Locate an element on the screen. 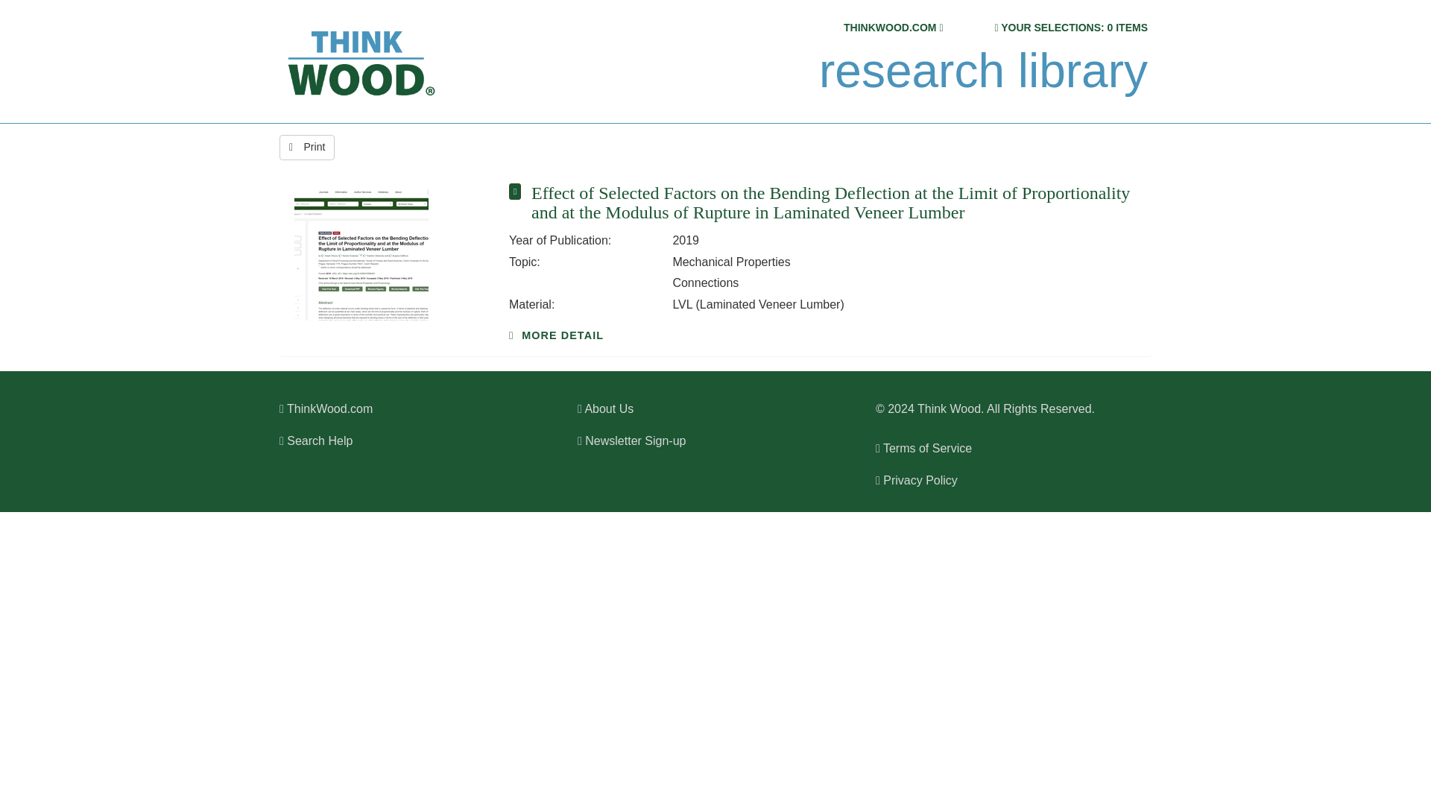 Image resolution: width=1431 pixels, height=805 pixels.  Terms of Service is located at coordinates (923, 448).